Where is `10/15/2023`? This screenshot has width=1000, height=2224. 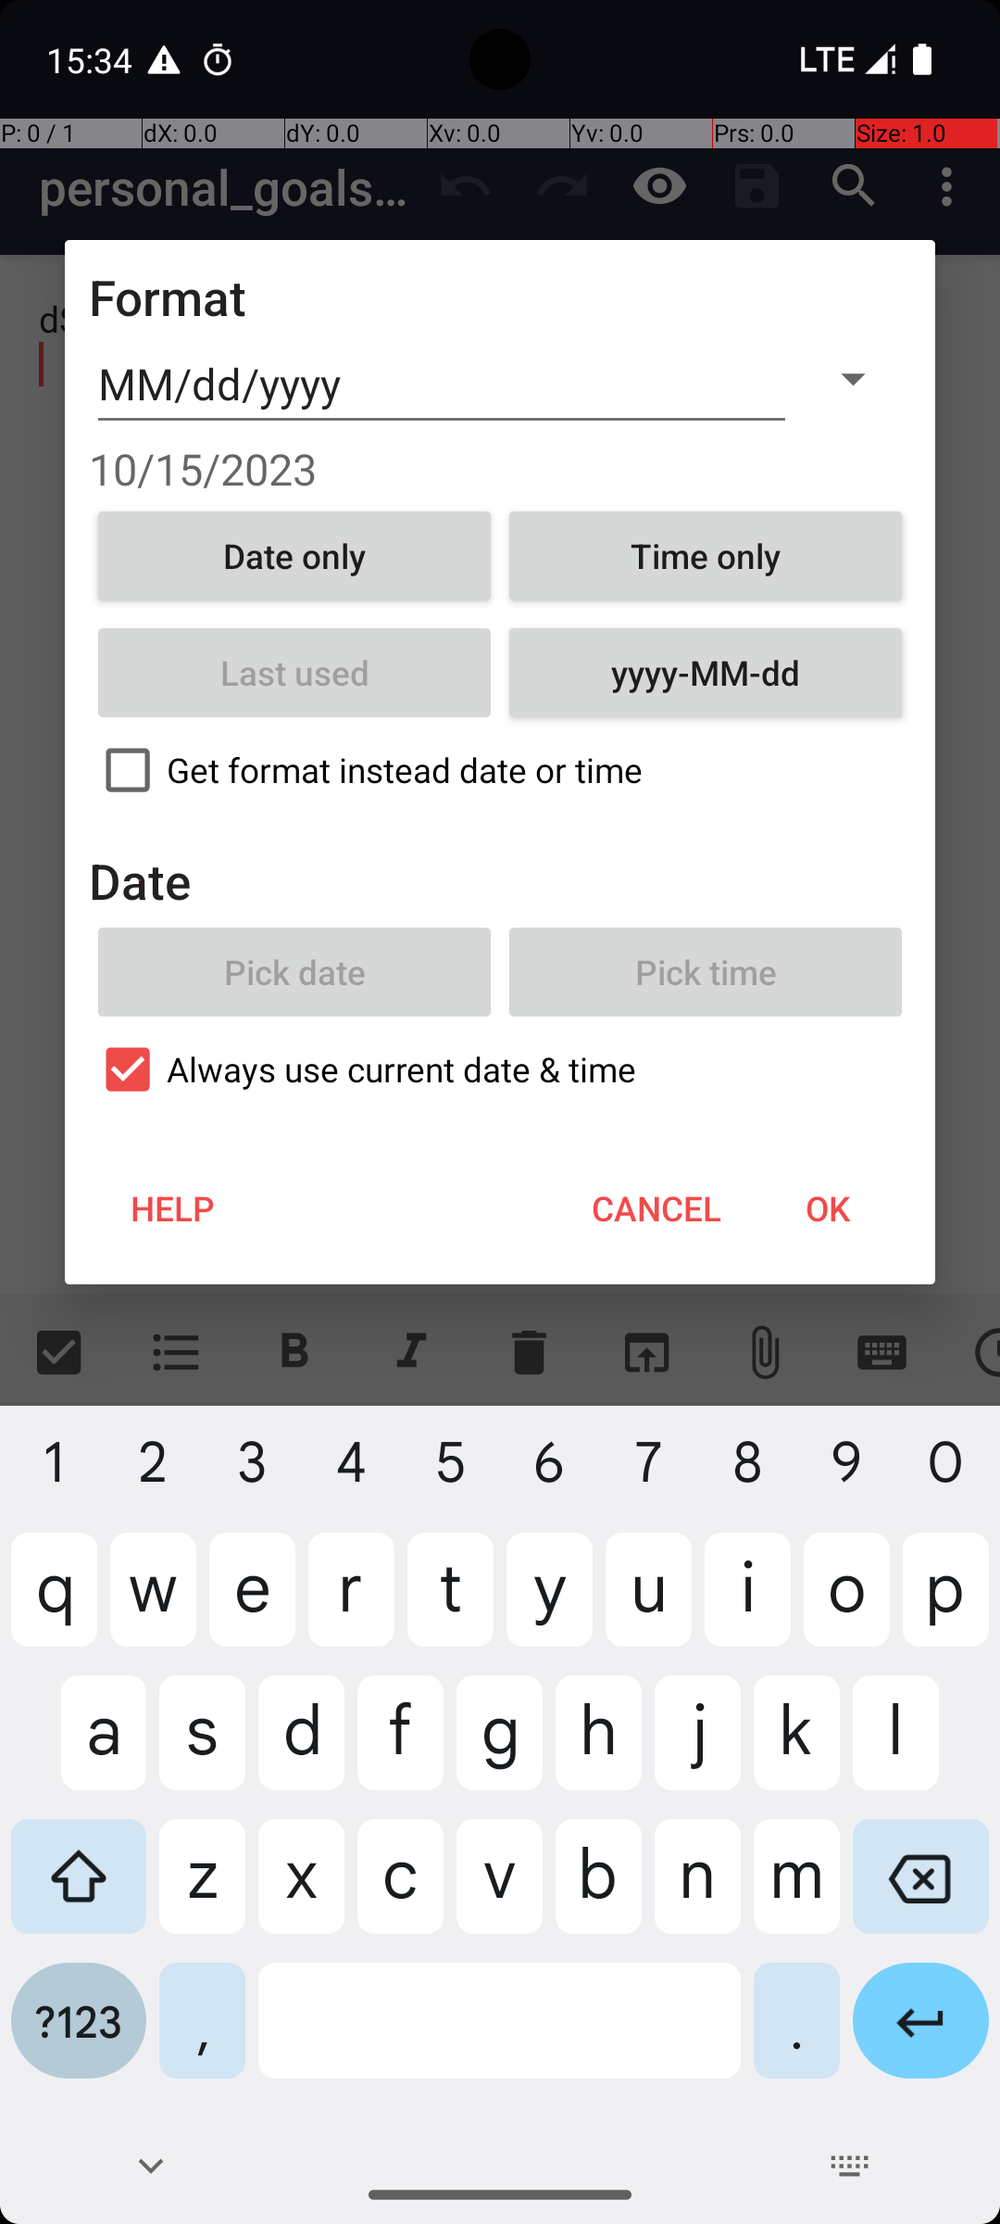
10/15/2023 is located at coordinates (500, 469).